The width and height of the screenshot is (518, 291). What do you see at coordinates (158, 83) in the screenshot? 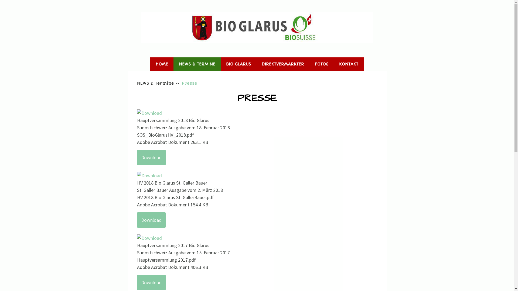
I see `NEWS & Termine` at bounding box center [158, 83].